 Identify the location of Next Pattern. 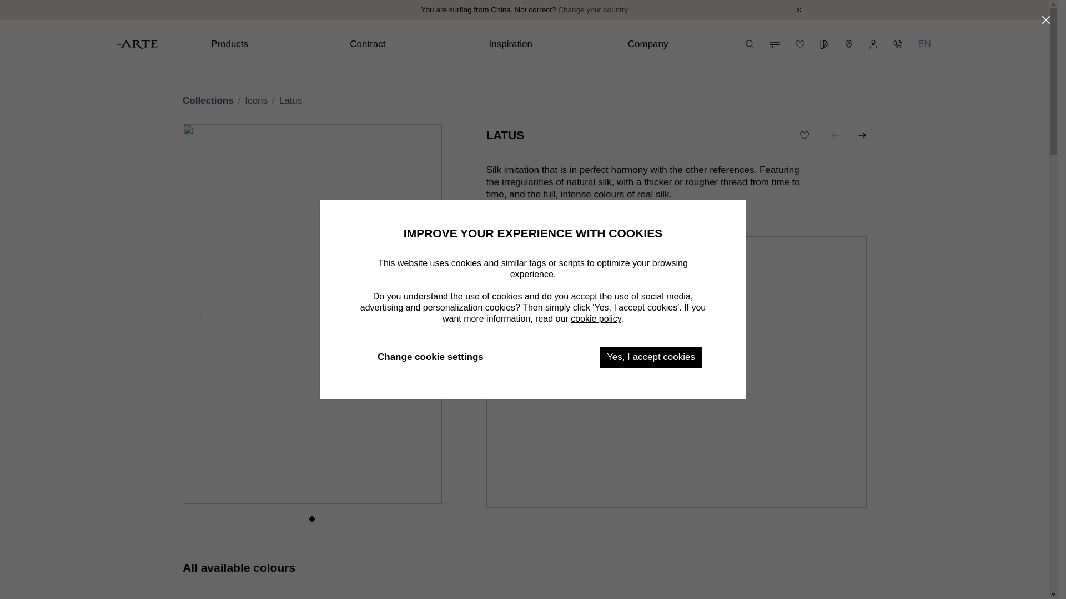
(862, 135).